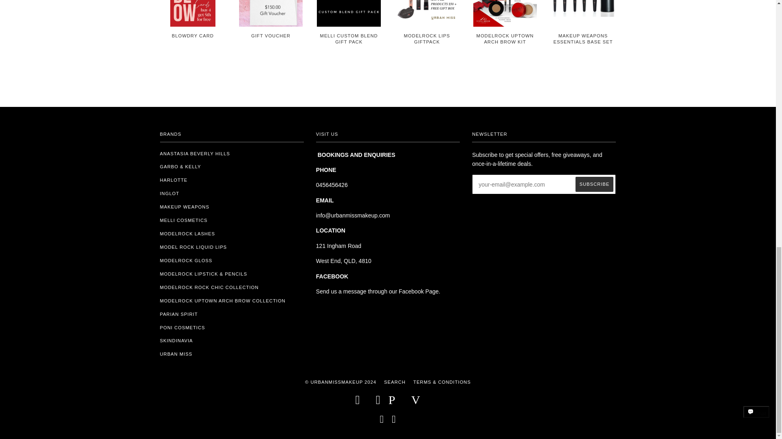 The height and width of the screenshot is (439, 782). What do you see at coordinates (595, 184) in the screenshot?
I see `Subscribe` at bounding box center [595, 184].